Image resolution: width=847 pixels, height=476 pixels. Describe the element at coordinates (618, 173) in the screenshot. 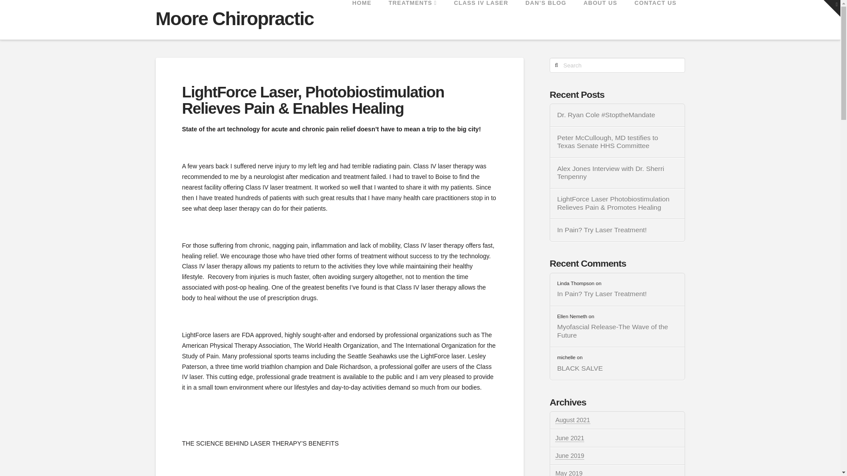

I see `Alex Jones Interview with Dr. Sherri Tenpenny` at that location.